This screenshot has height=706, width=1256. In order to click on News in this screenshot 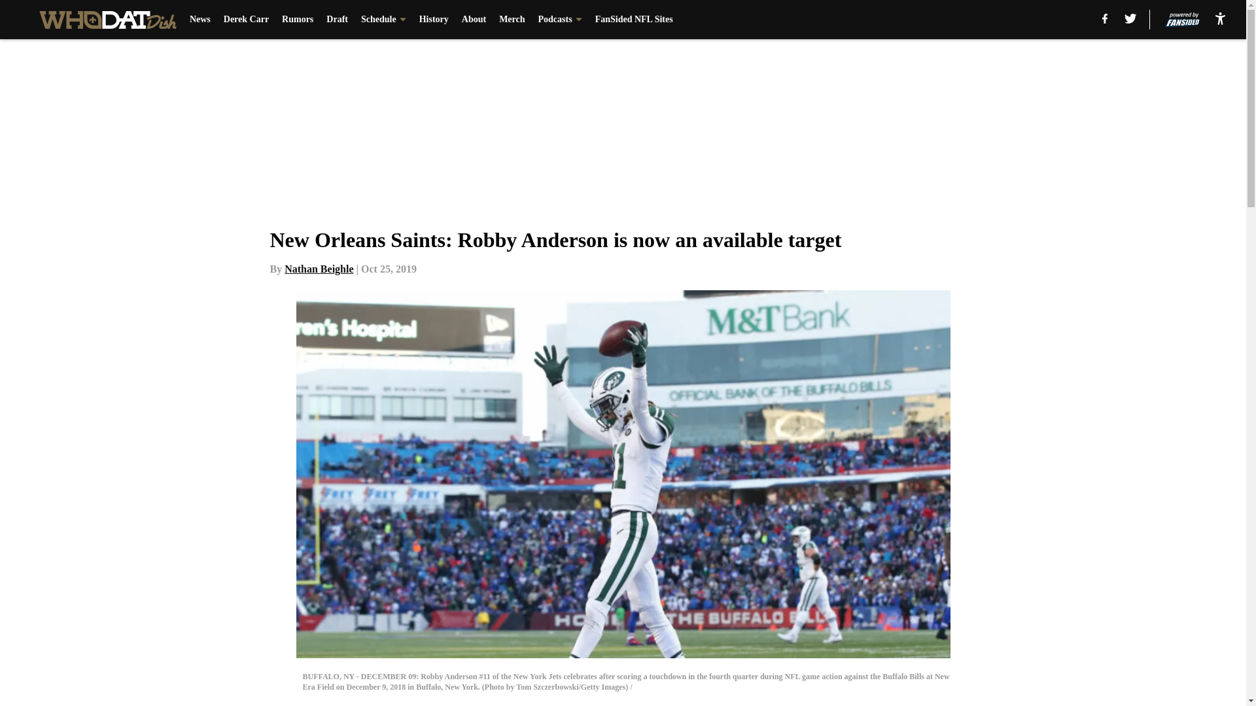, I will do `click(200, 20)`.